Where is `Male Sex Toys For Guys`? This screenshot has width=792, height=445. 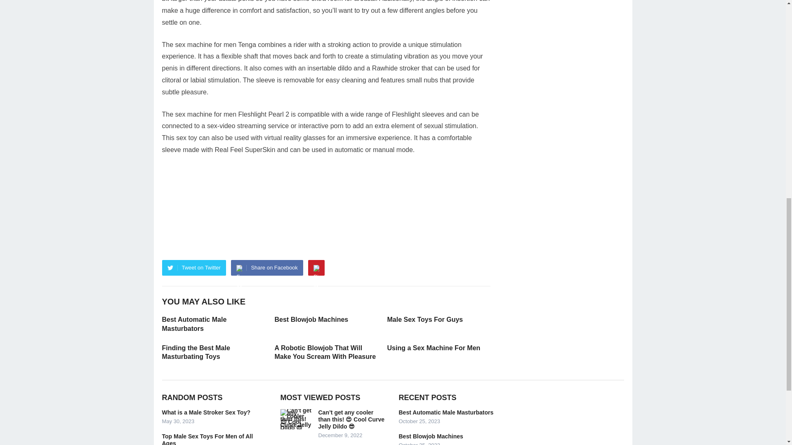 Male Sex Toys For Guys is located at coordinates (425, 319).